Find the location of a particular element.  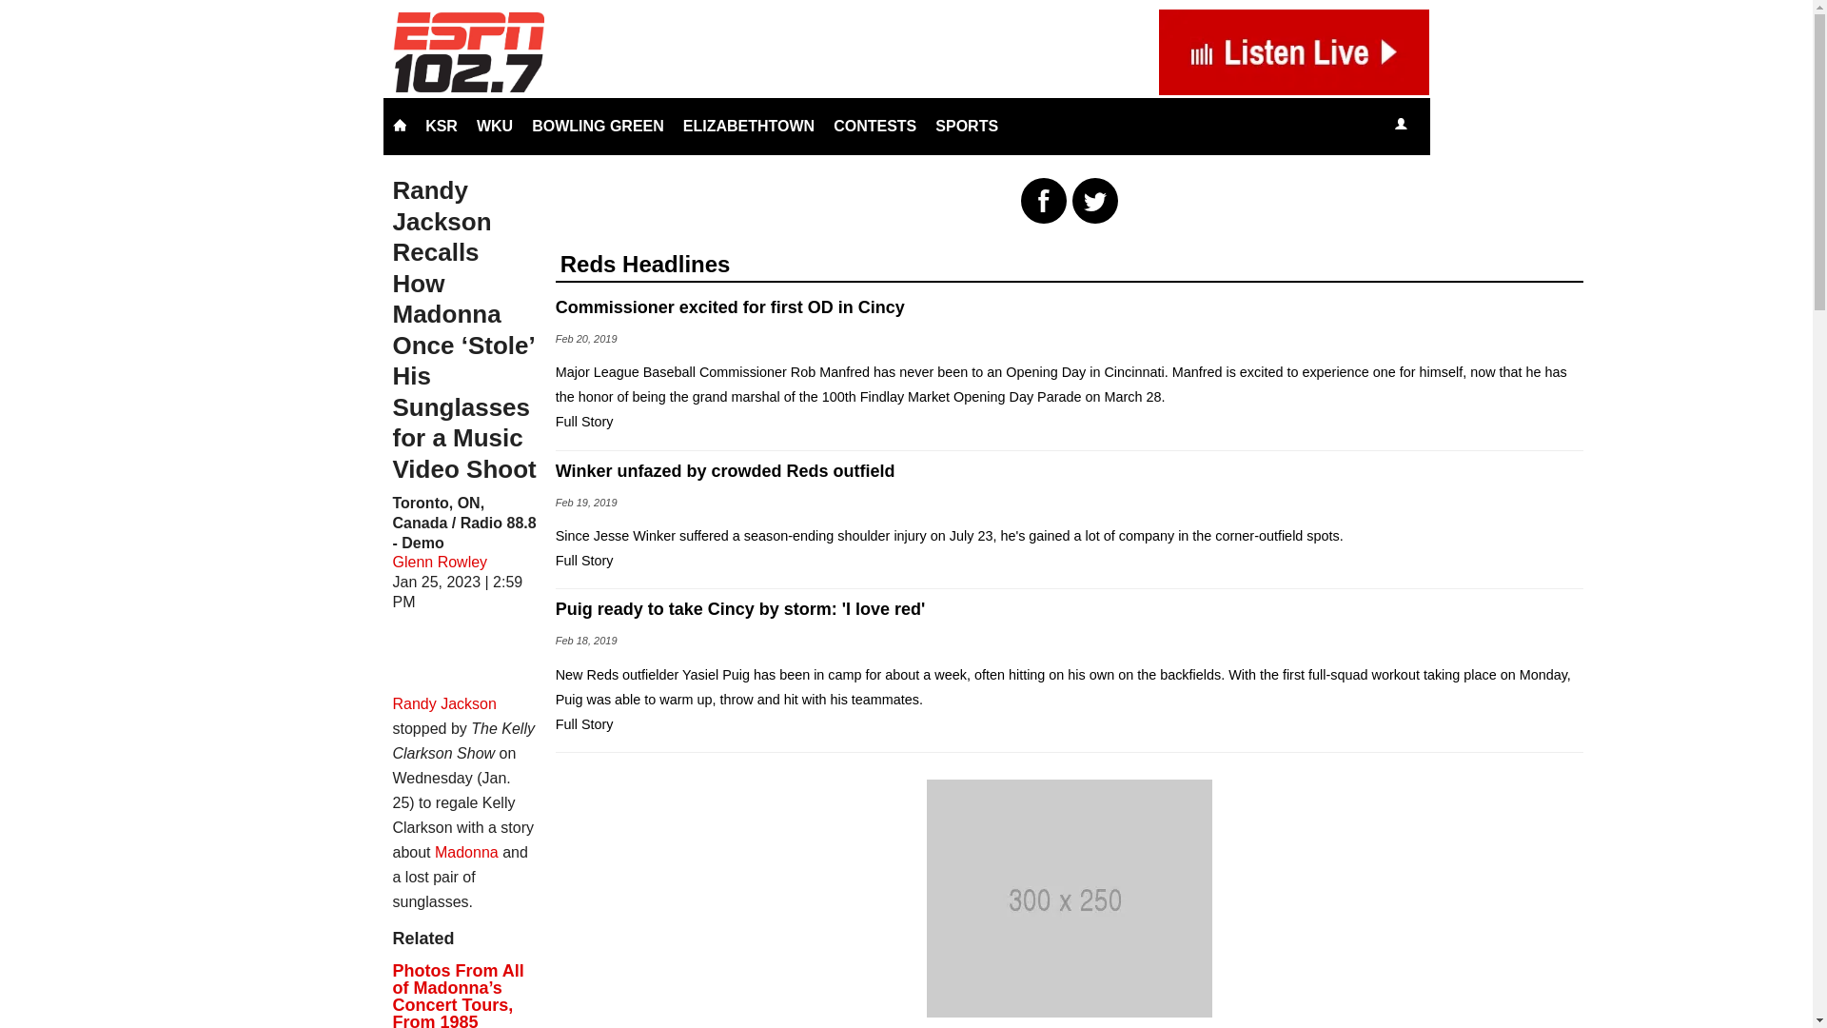

Sign In is located at coordinates (1401, 124).